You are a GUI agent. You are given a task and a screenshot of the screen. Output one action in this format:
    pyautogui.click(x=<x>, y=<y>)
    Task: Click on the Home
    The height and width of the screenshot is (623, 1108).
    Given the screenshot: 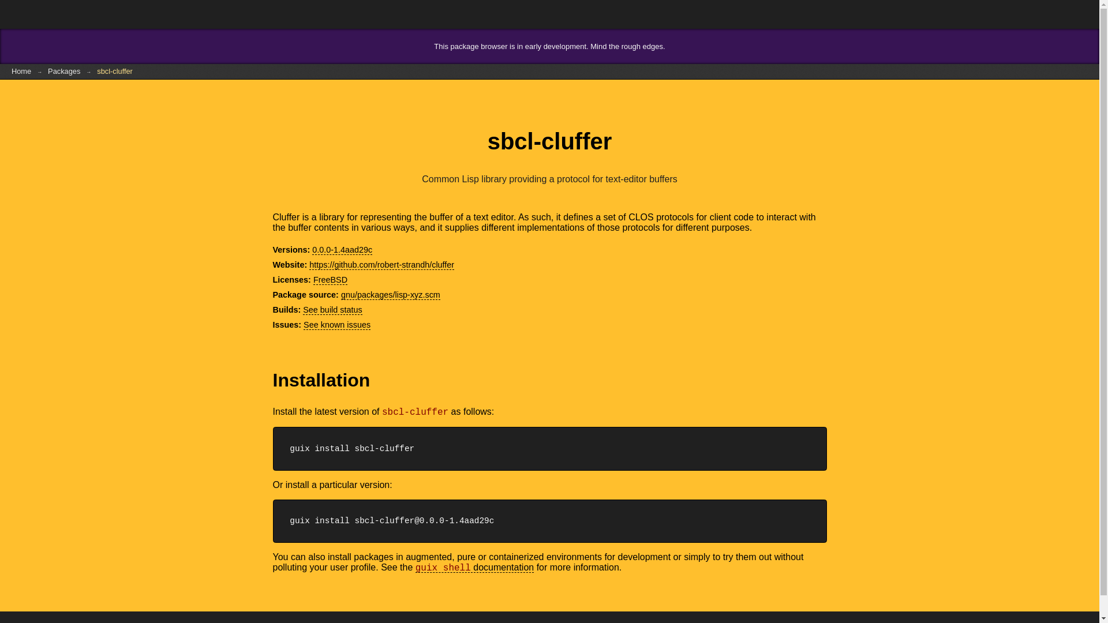 What is the action you would take?
    pyautogui.click(x=21, y=72)
    